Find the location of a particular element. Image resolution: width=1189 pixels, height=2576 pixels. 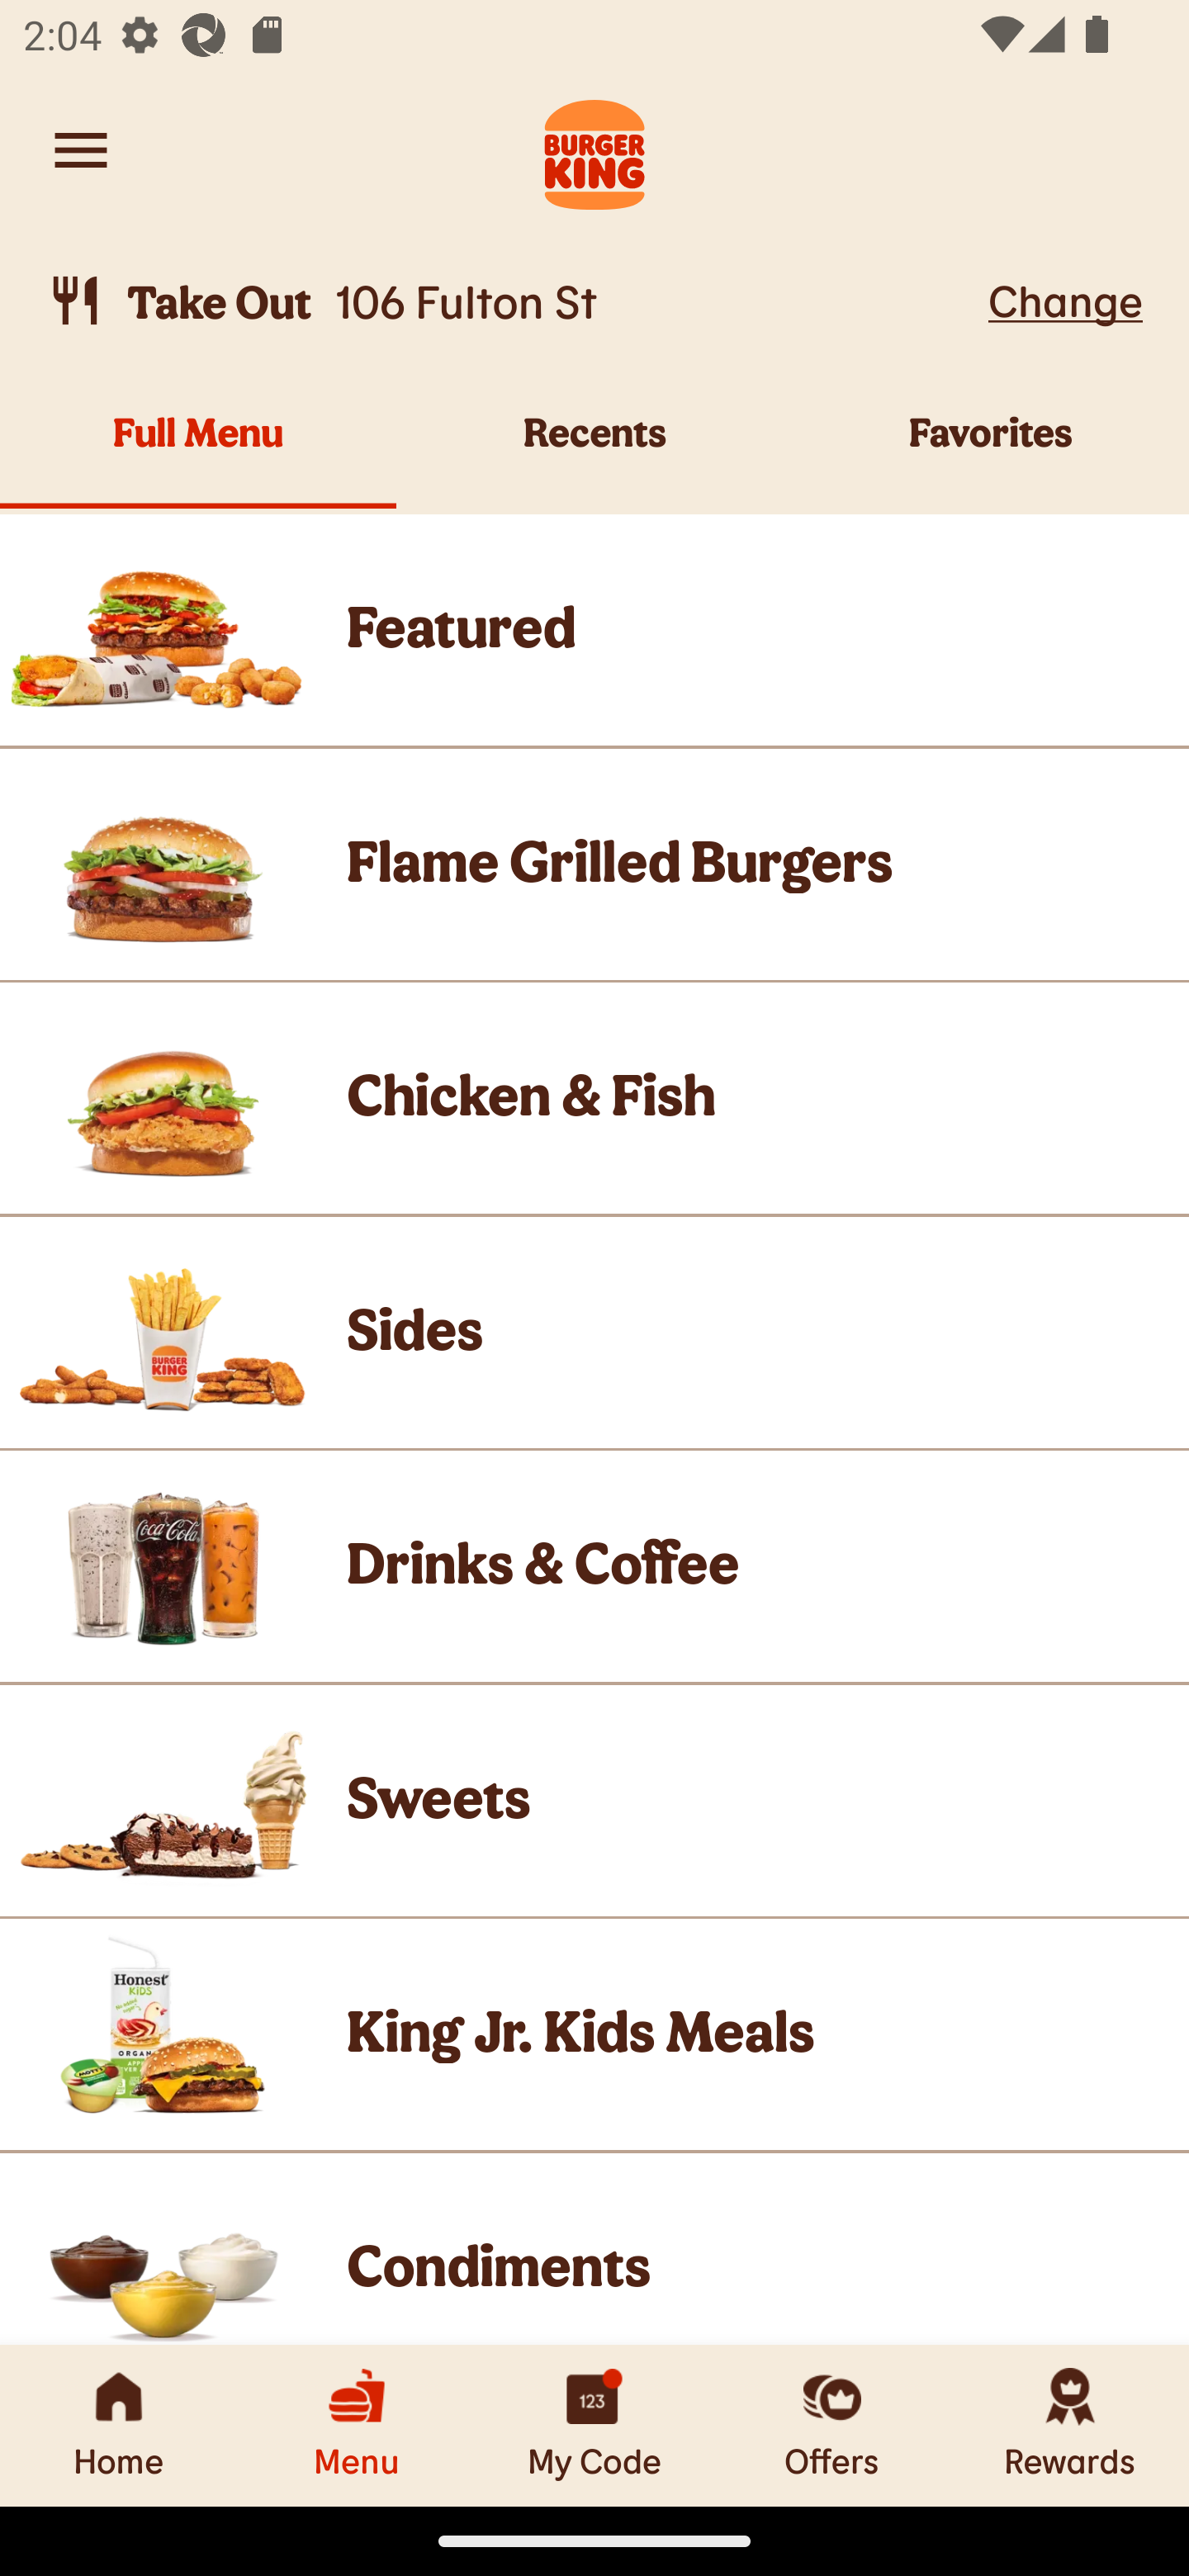

Product Image, Sides Product Image Sides is located at coordinates (594, 1331).